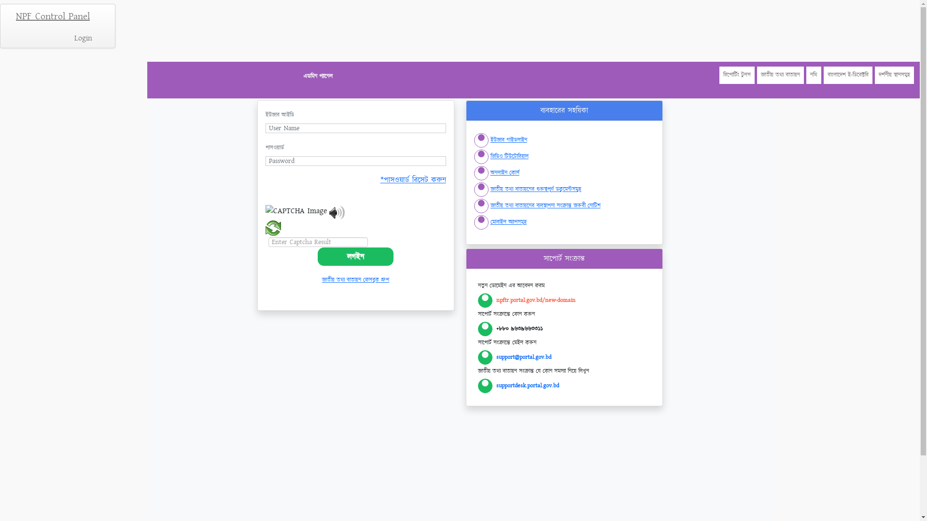 The image size is (927, 521). Describe the element at coordinates (528, 386) in the screenshot. I see `supportdesk.portal.gov.bd` at that location.